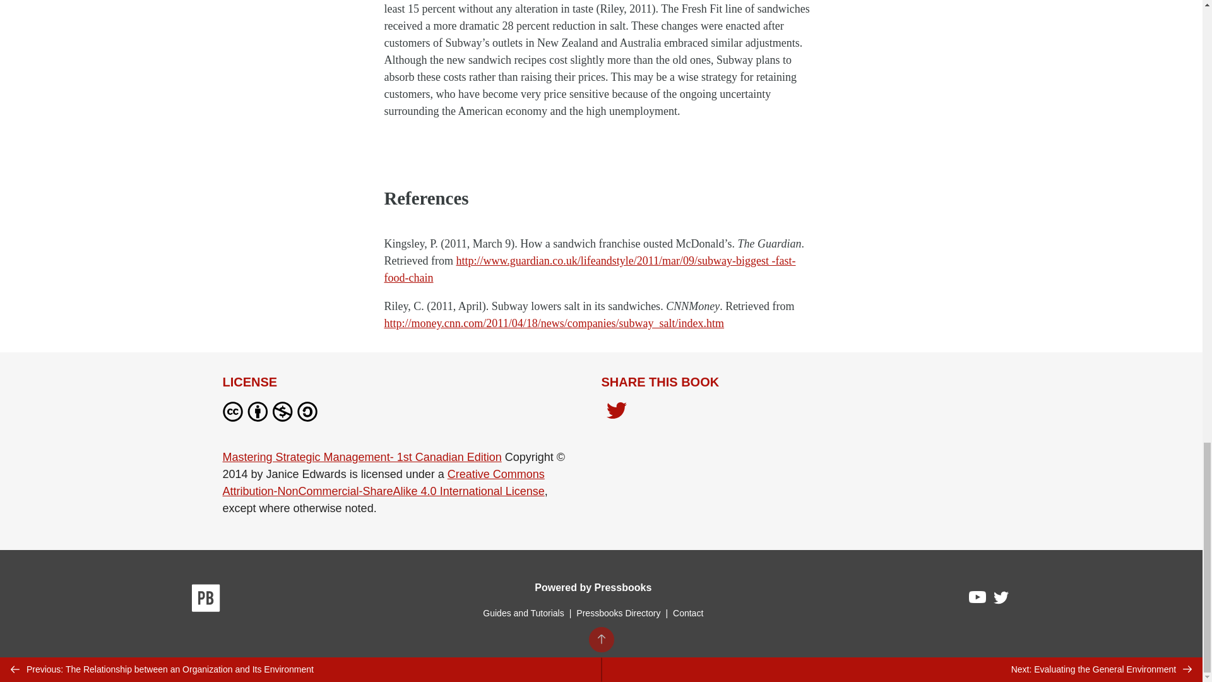 The height and width of the screenshot is (682, 1212). What do you see at coordinates (616, 414) in the screenshot?
I see `Share on Twitter` at bounding box center [616, 414].